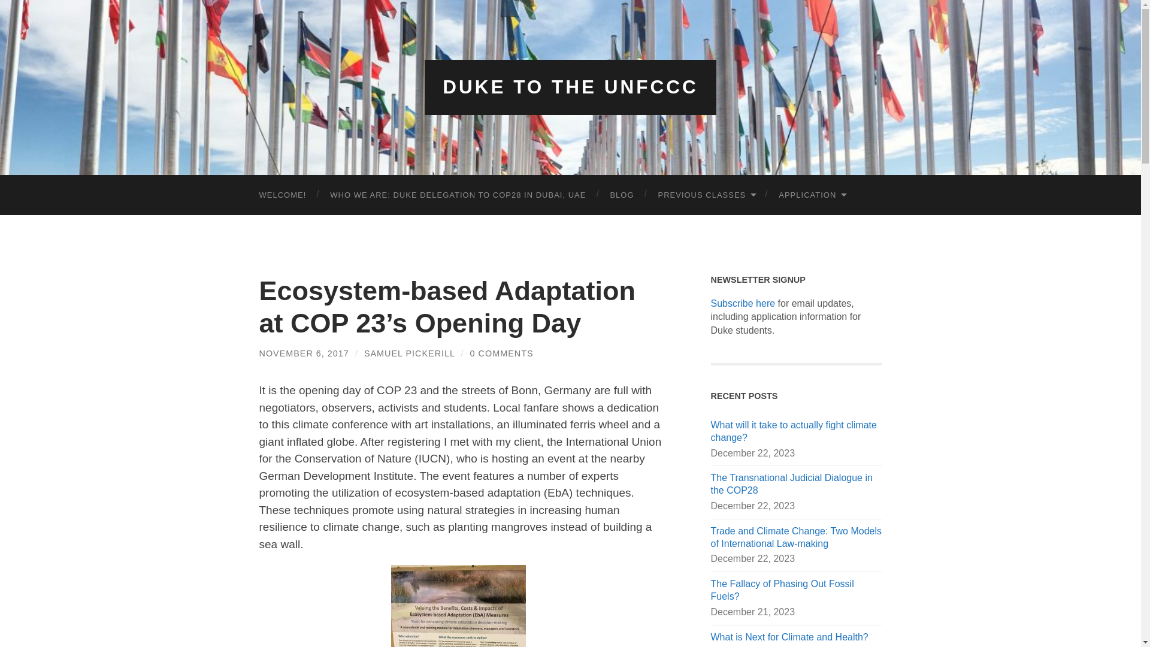  Describe the element at coordinates (812, 194) in the screenshot. I see `APPLICATION` at that location.